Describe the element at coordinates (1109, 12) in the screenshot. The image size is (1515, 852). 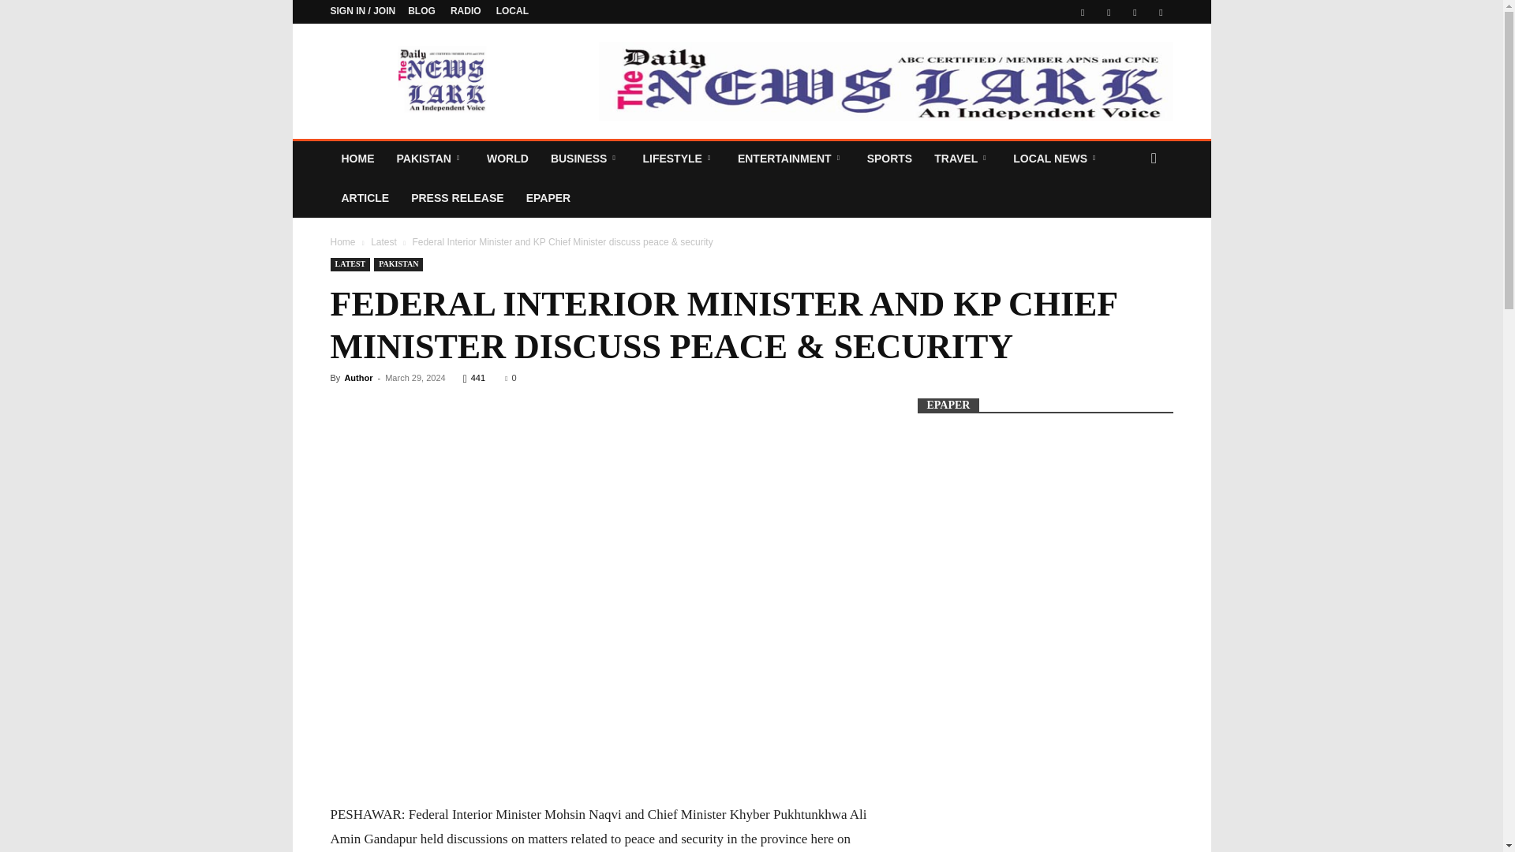
I see `Twitter` at that location.